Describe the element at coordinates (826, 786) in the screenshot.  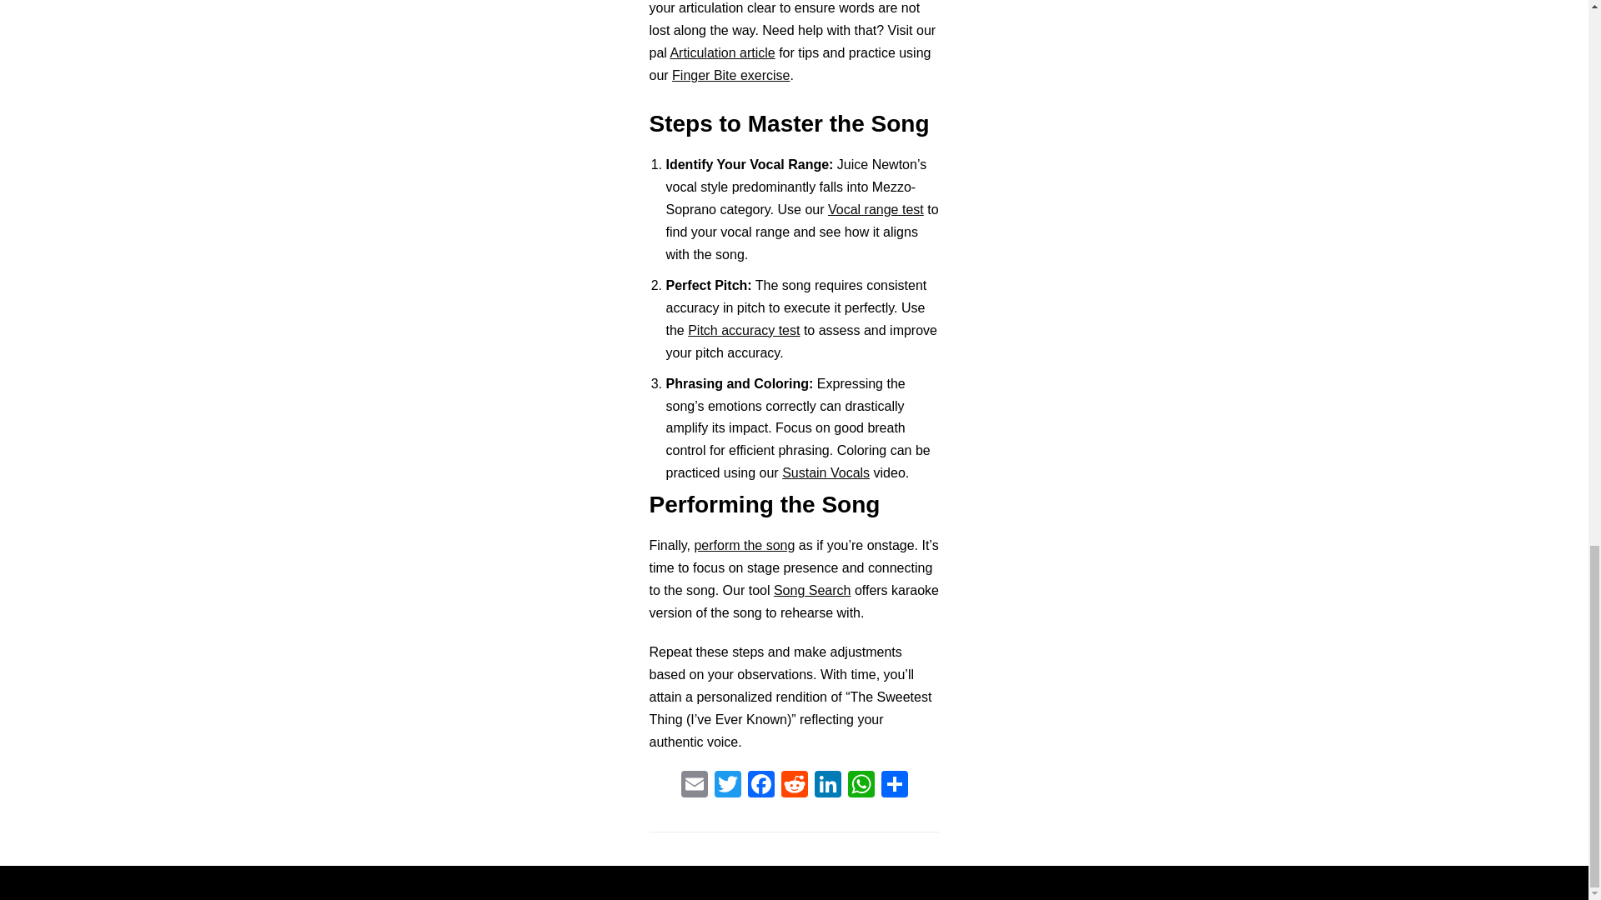
I see `LinkedIn` at that location.